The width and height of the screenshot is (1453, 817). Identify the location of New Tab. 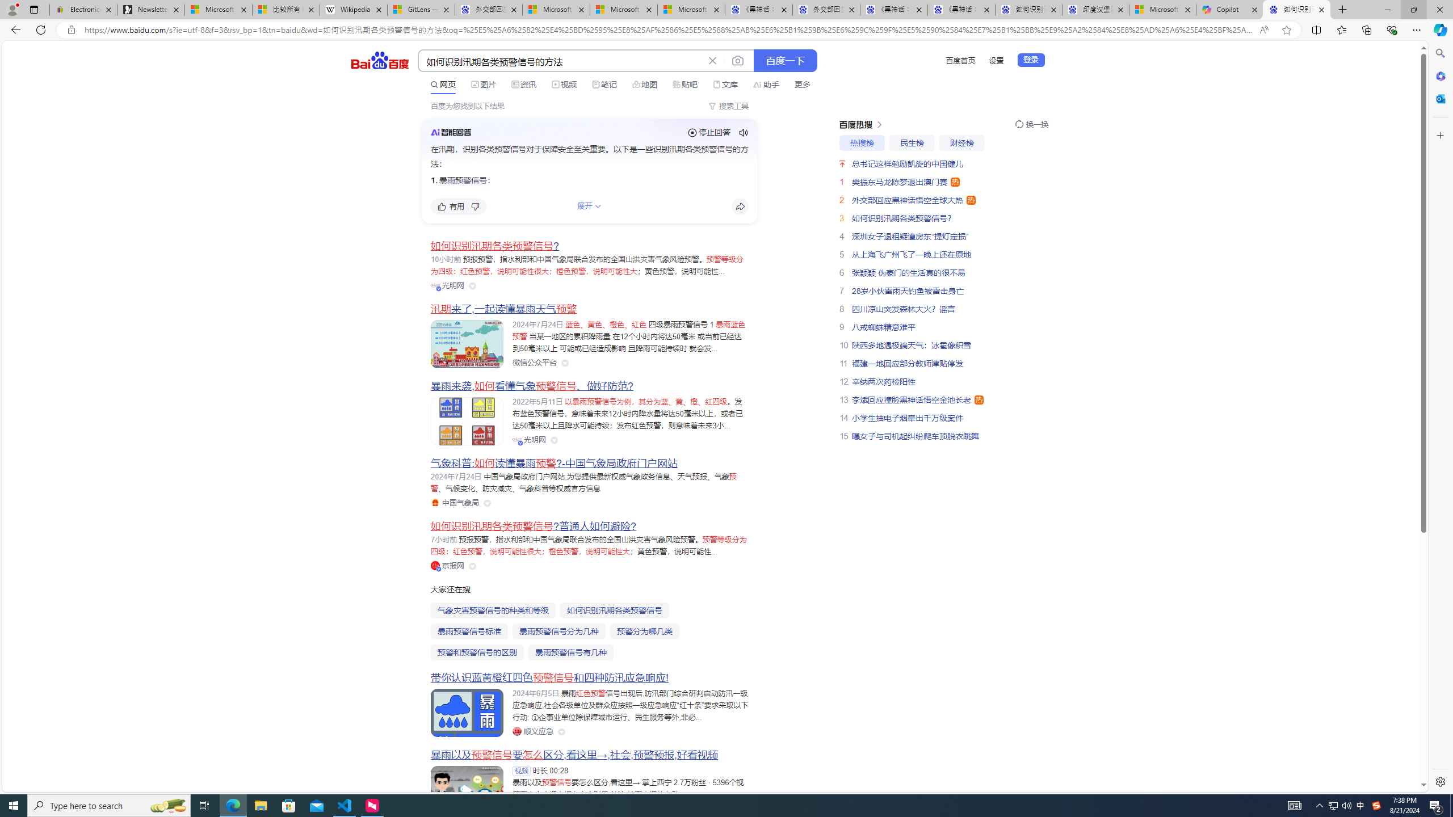
(1343, 10).